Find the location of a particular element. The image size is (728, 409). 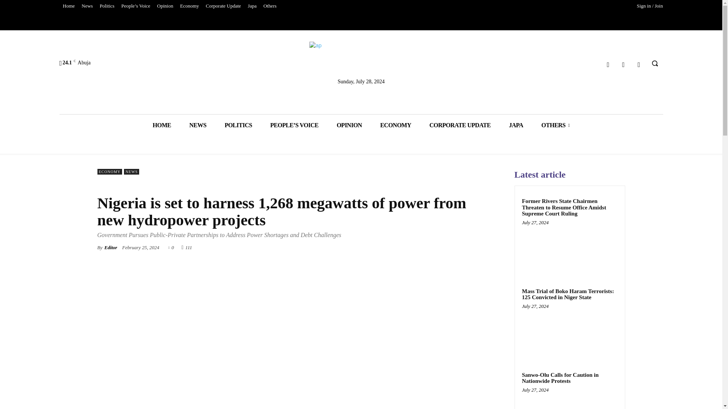

.. is located at coordinates (361, 61).